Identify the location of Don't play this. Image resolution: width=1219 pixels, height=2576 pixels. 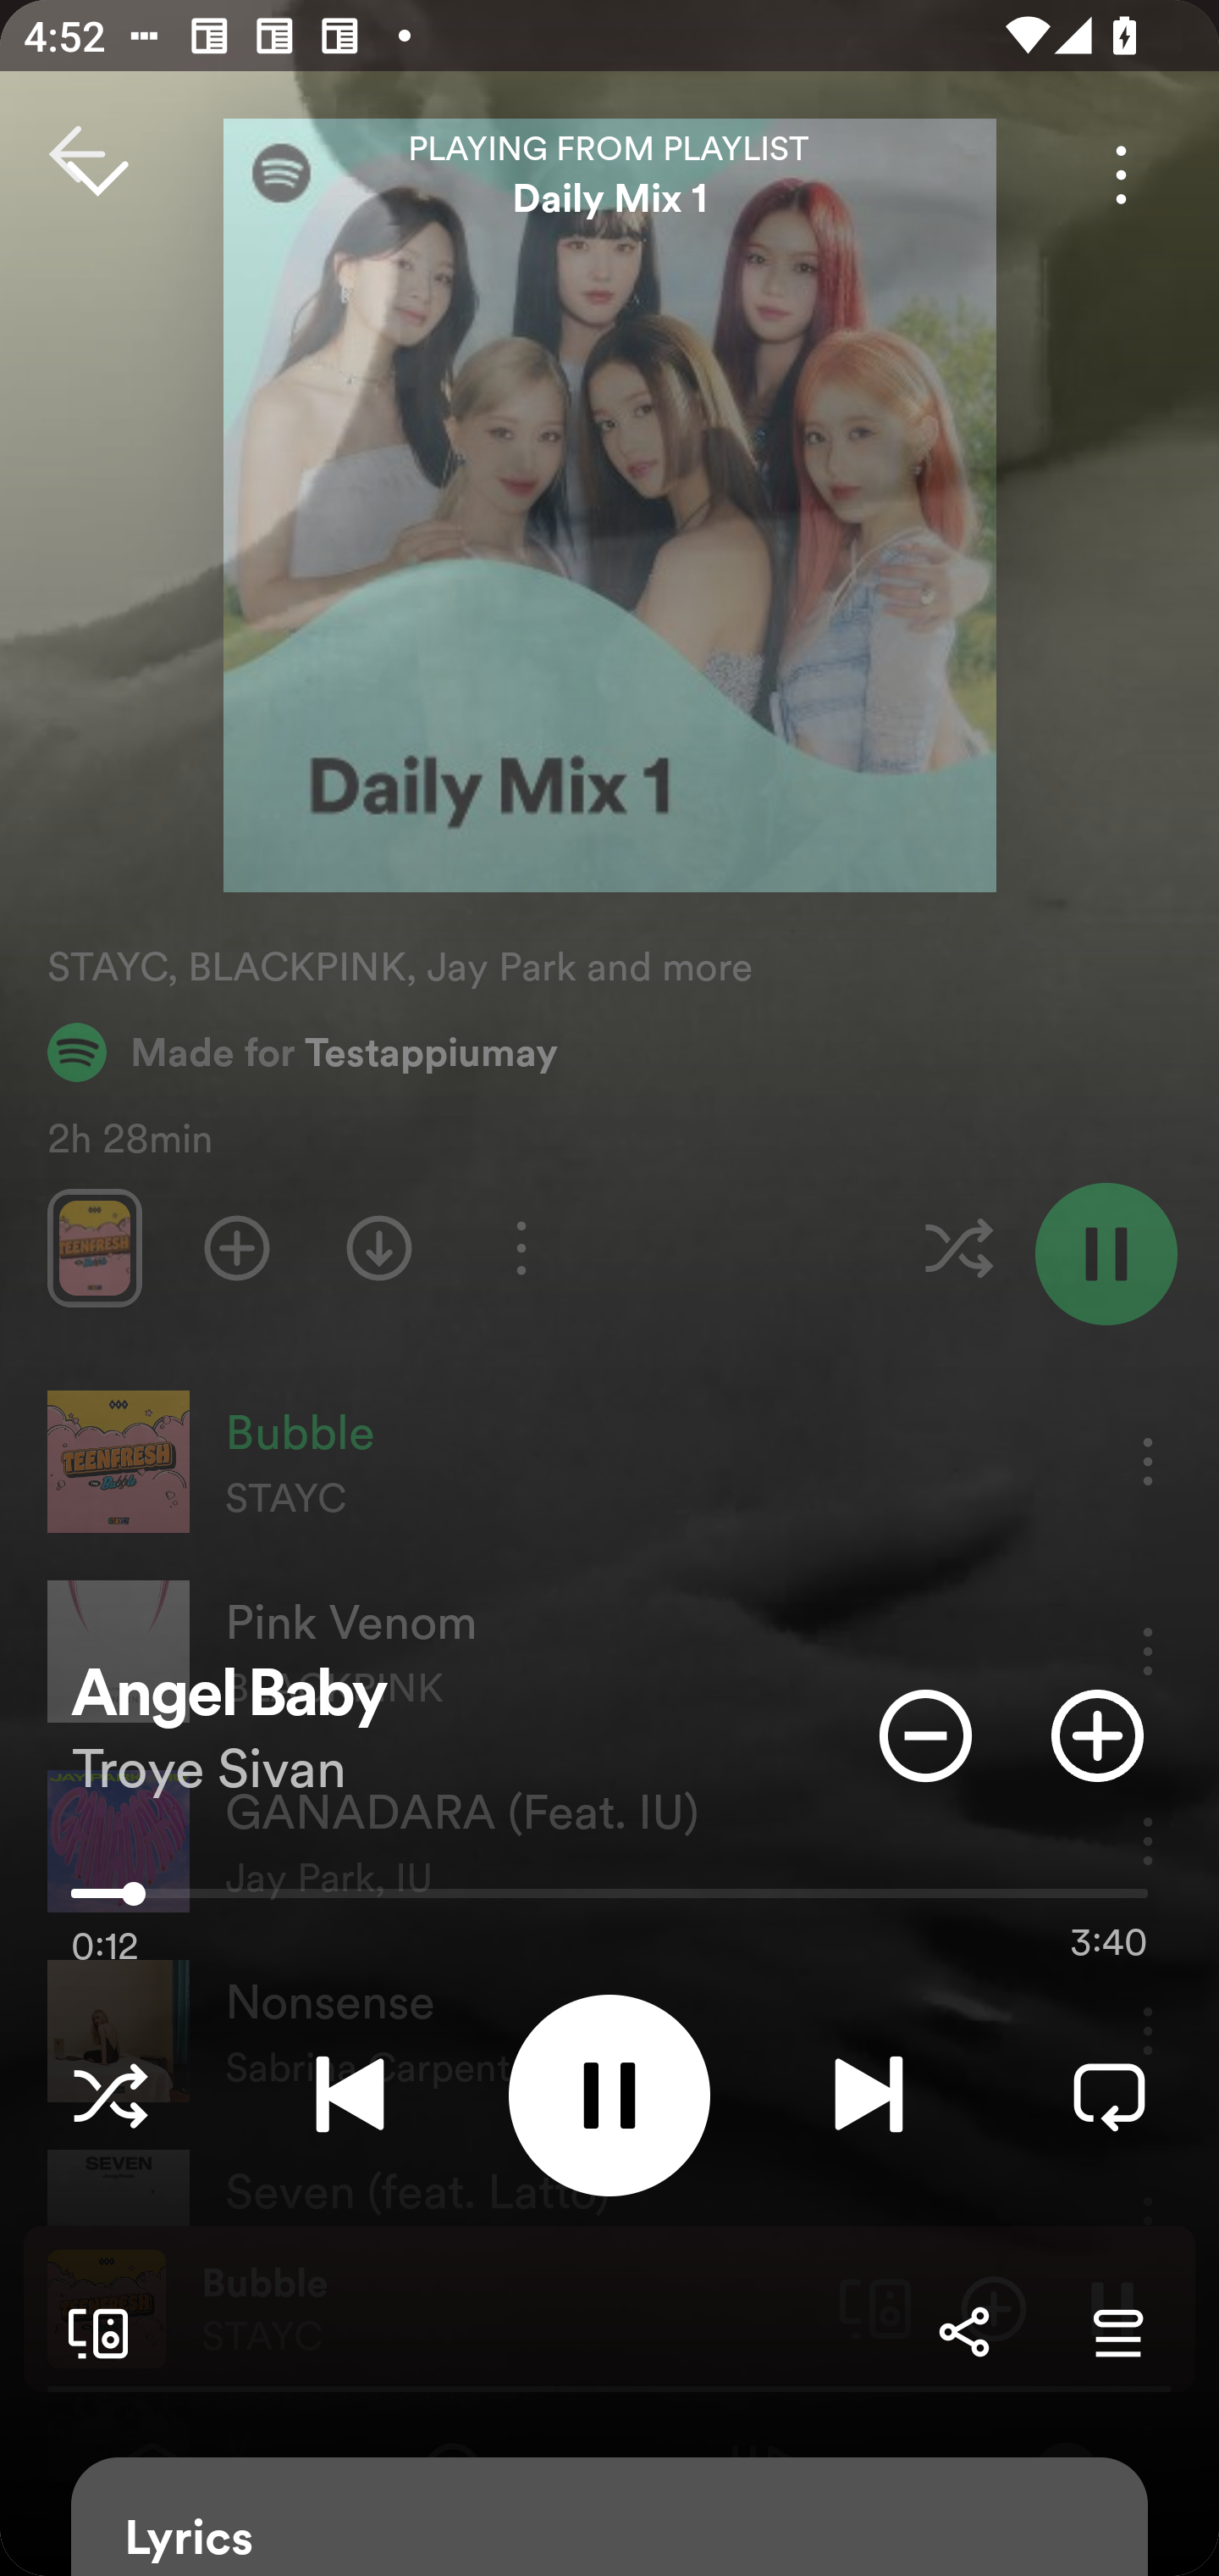
(925, 1735).